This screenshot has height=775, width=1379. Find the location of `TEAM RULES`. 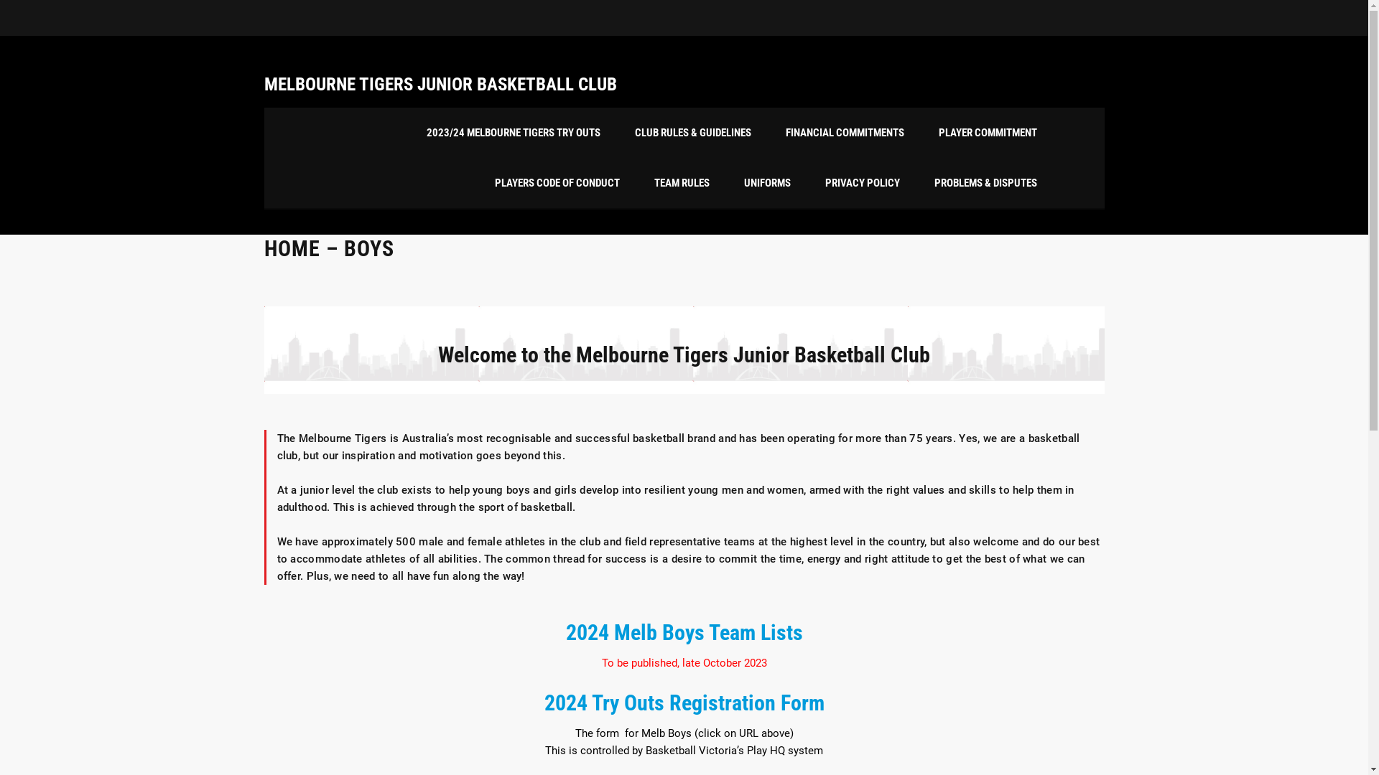

TEAM RULES is located at coordinates (681, 183).